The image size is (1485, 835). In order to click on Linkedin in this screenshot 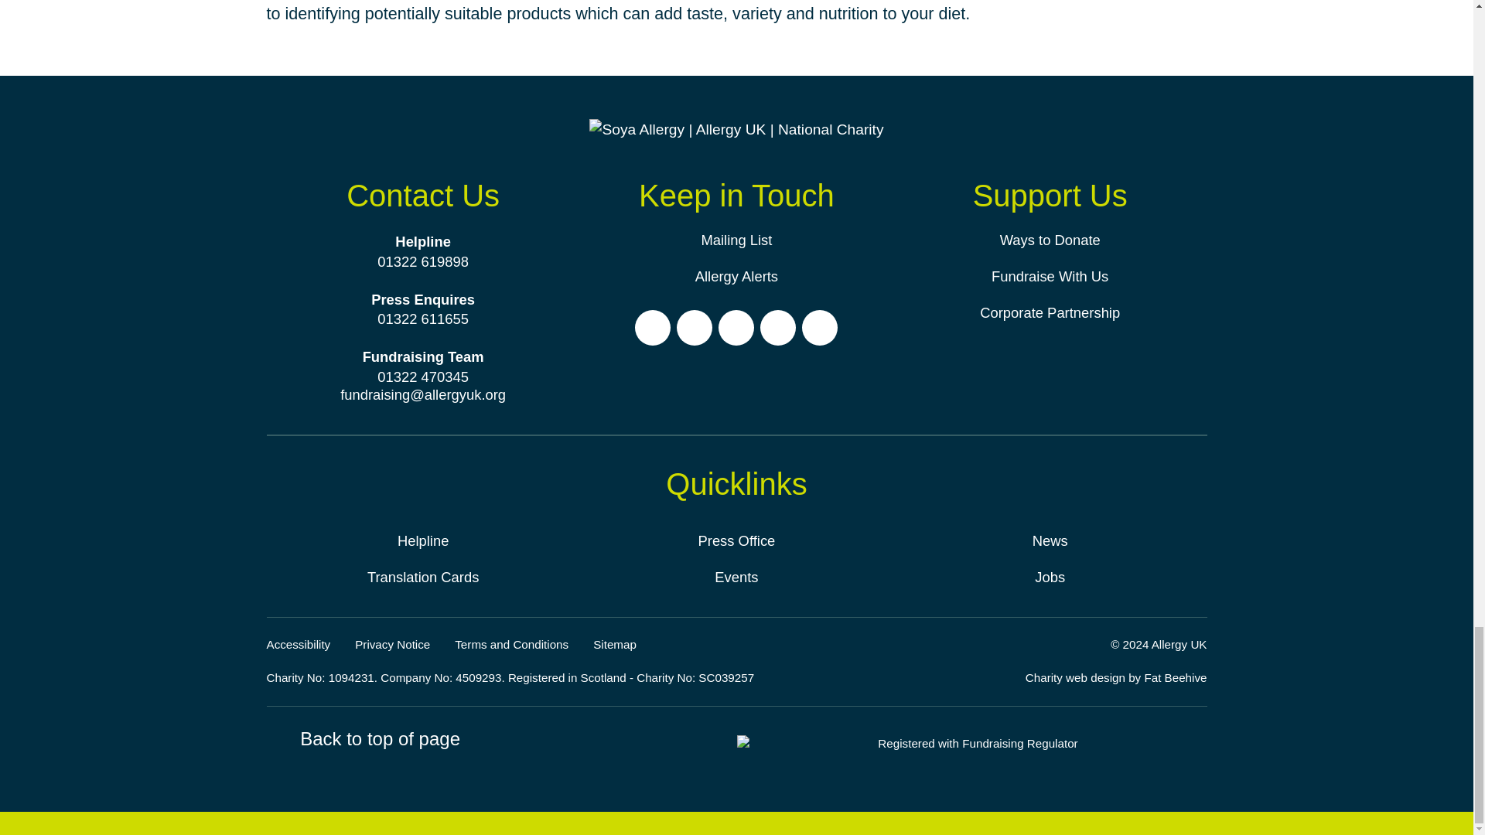, I will do `click(819, 328)`.